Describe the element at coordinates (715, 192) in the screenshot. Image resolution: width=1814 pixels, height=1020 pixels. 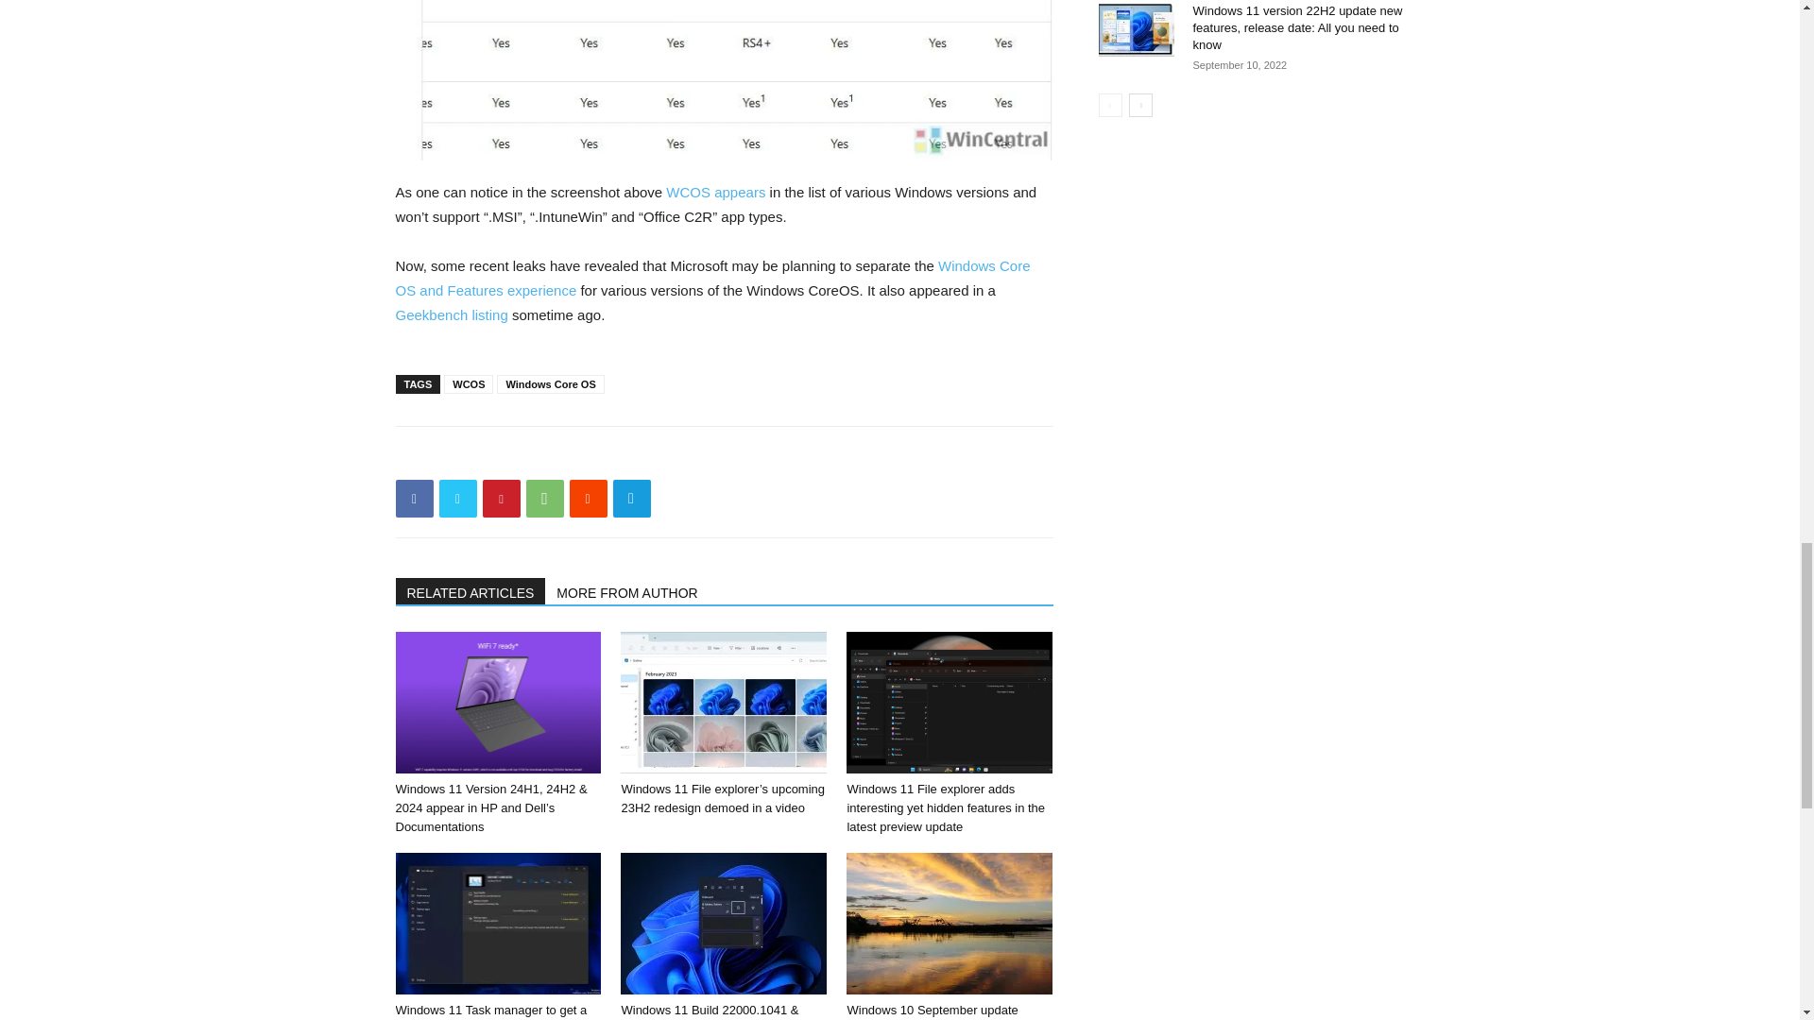
I see `WCOS appears` at that location.